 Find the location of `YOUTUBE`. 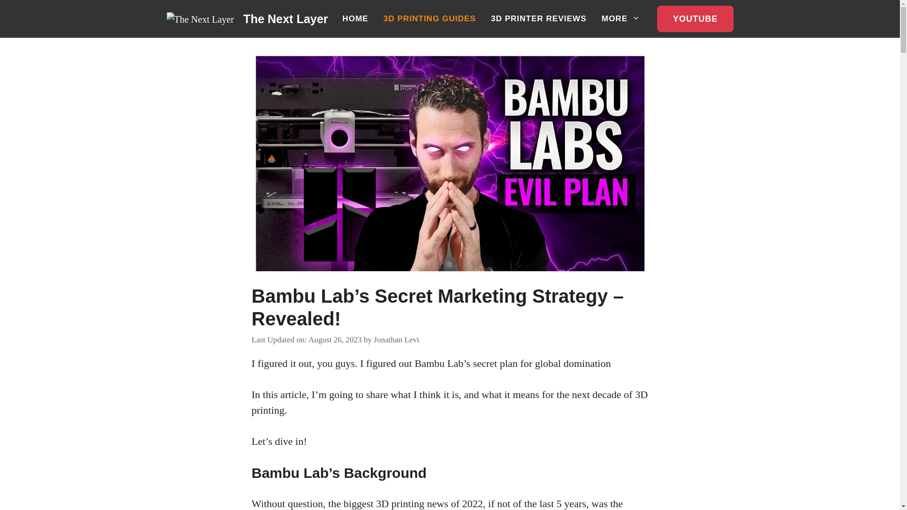

YOUTUBE is located at coordinates (694, 19).